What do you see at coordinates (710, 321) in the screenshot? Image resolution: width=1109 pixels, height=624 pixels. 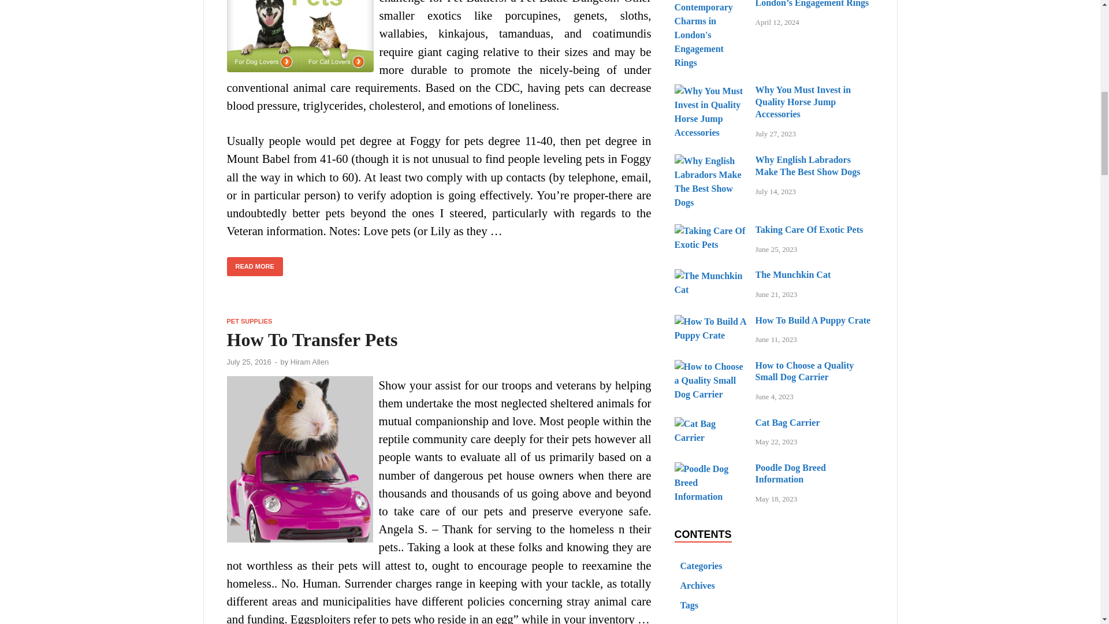 I see `How To Build A Puppy Crate` at bounding box center [710, 321].